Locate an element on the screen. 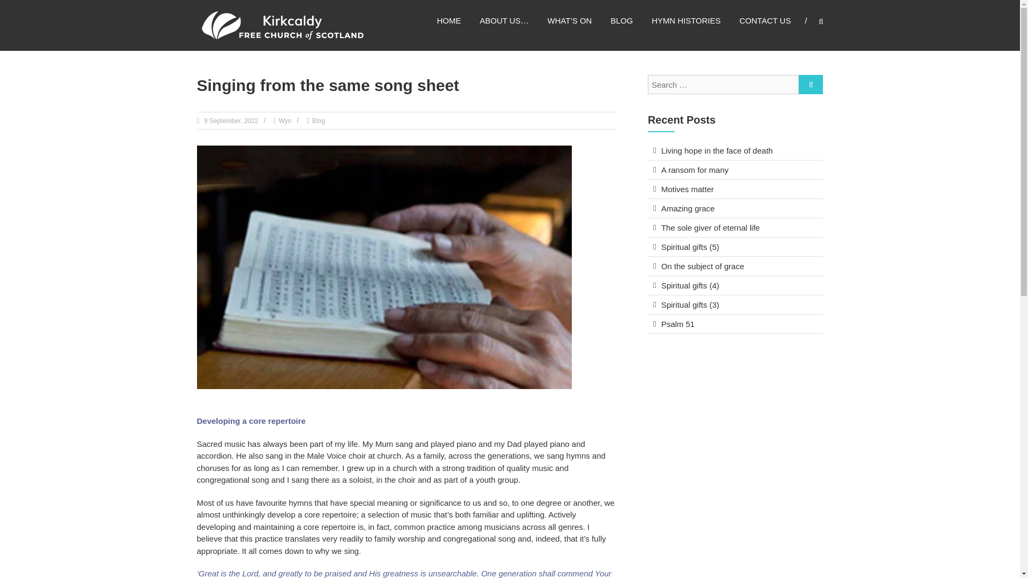 The image size is (1028, 578). A ransom for many is located at coordinates (695, 170).